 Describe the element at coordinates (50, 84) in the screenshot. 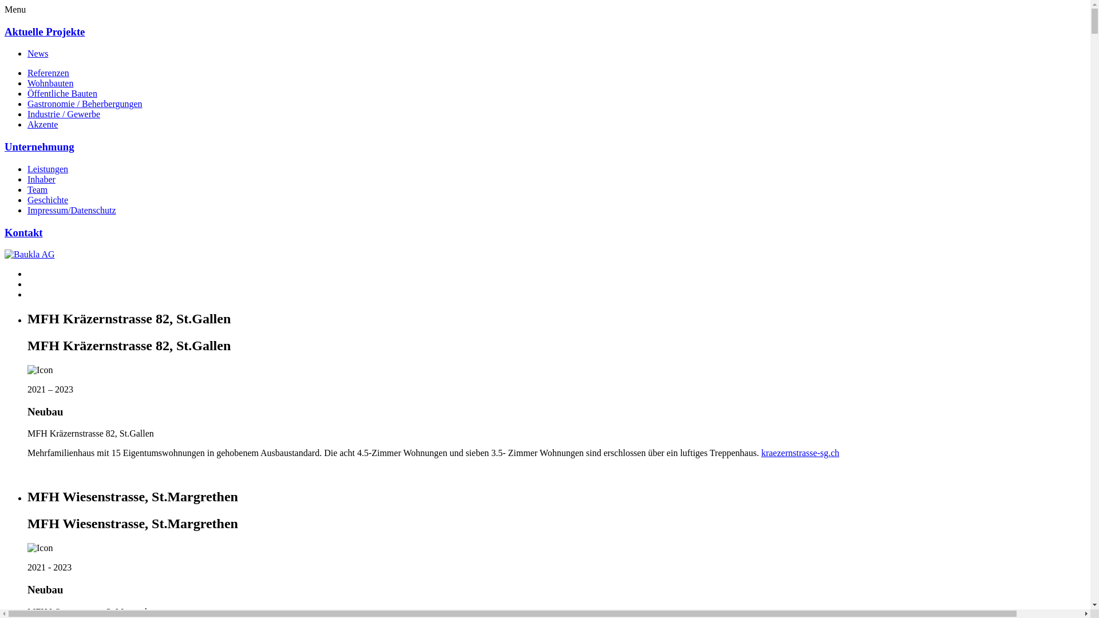

I see `Wohnbauten` at that location.